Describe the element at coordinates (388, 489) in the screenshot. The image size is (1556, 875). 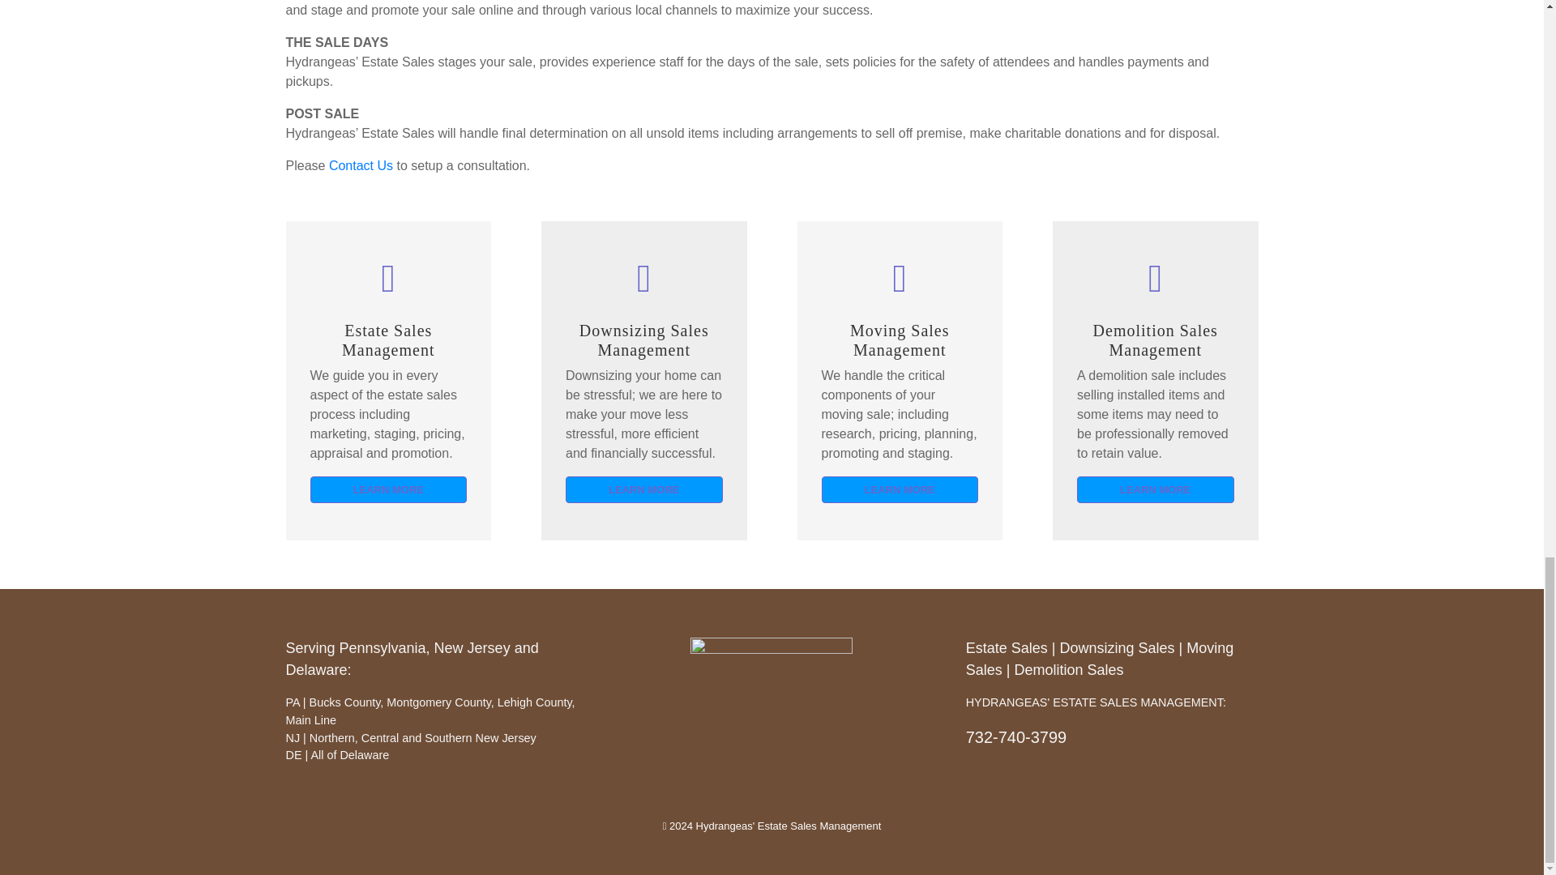
I see `LEARN MORE` at that location.